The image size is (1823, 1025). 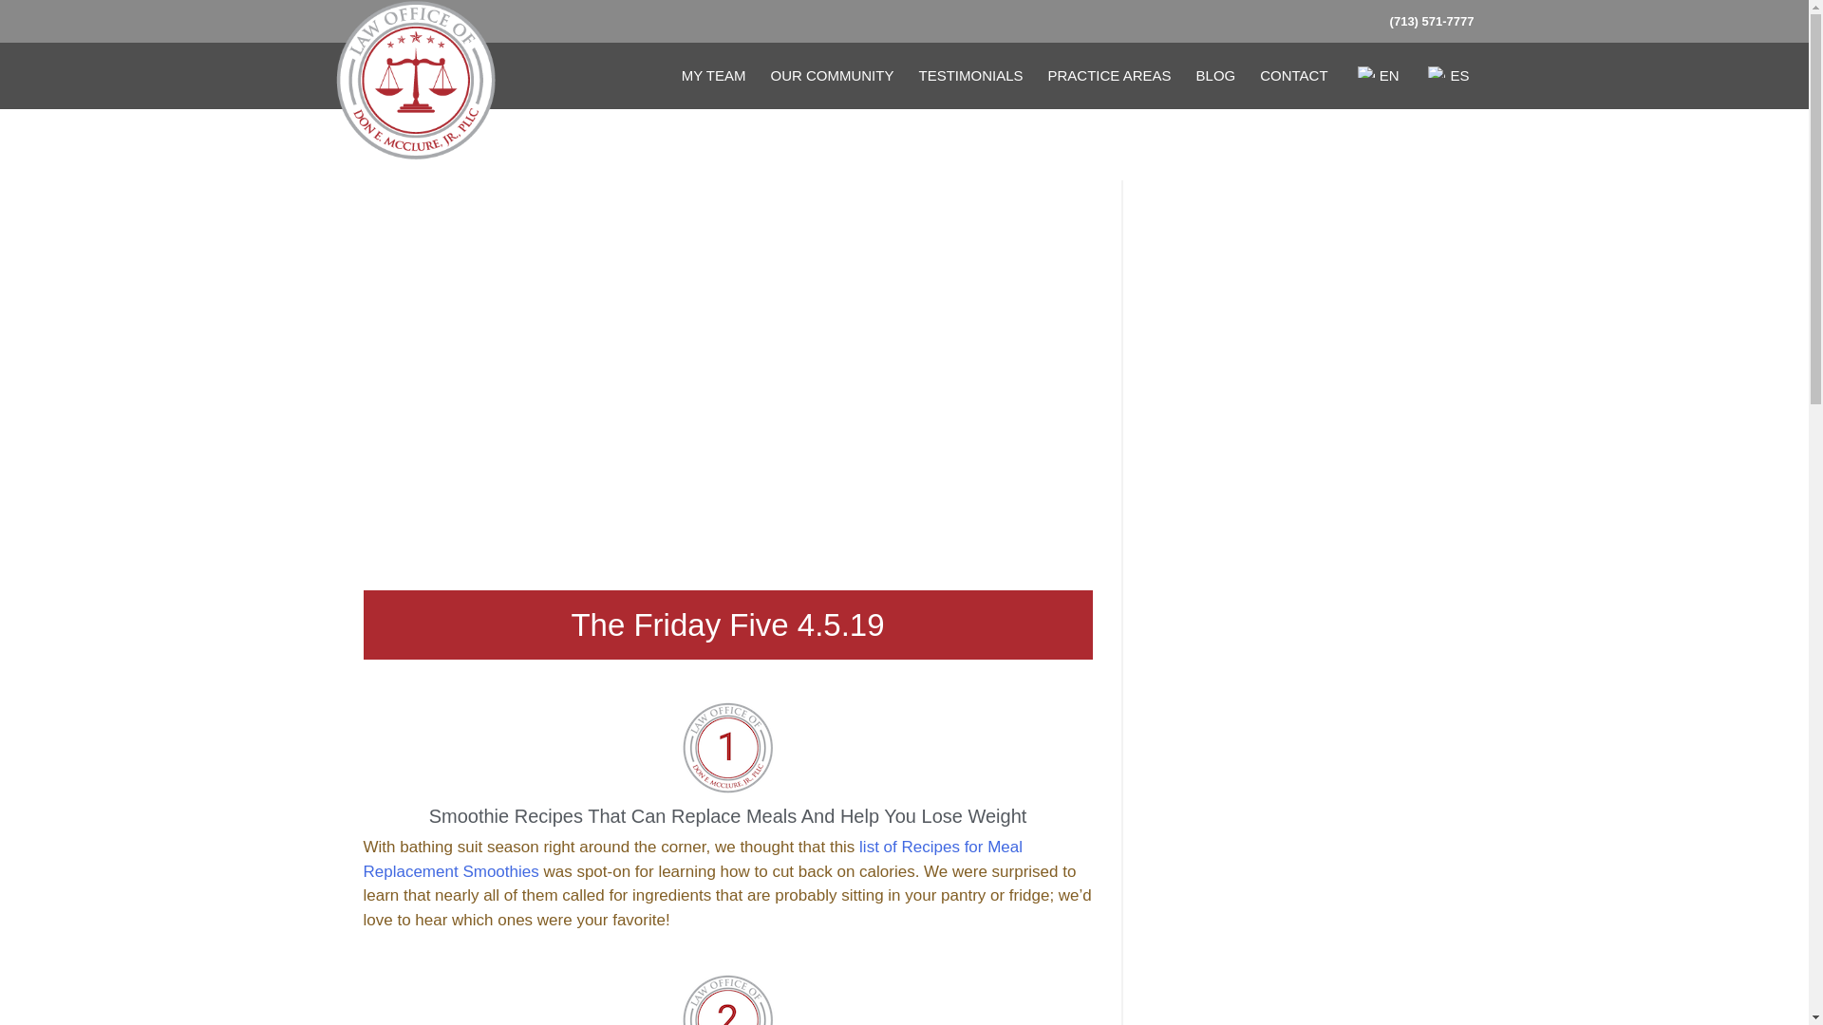 I want to click on CONTACT, so click(x=1293, y=76).